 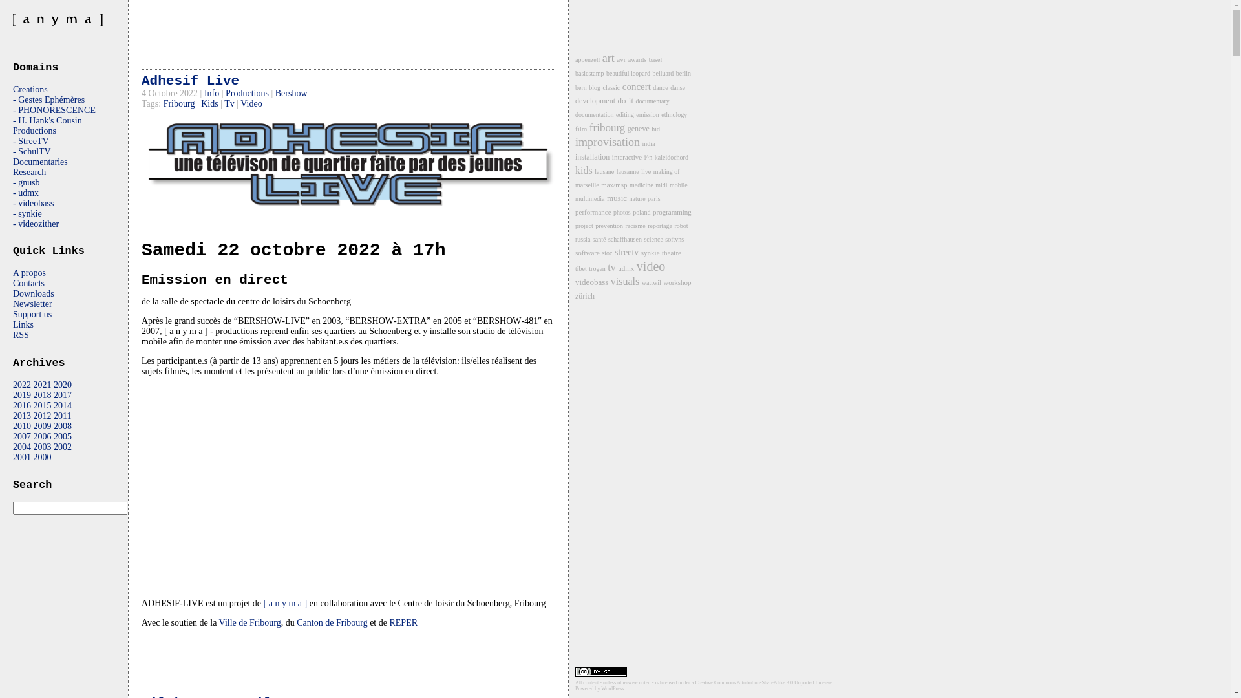 What do you see at coordinates (628, 172) in the screenshot?
I see `lausanne` at bounding box center [628, 172].